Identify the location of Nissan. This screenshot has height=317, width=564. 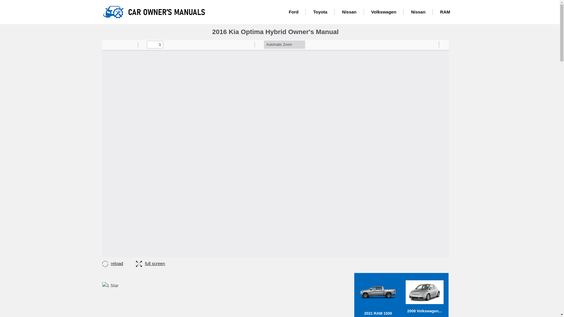
(349, 12).